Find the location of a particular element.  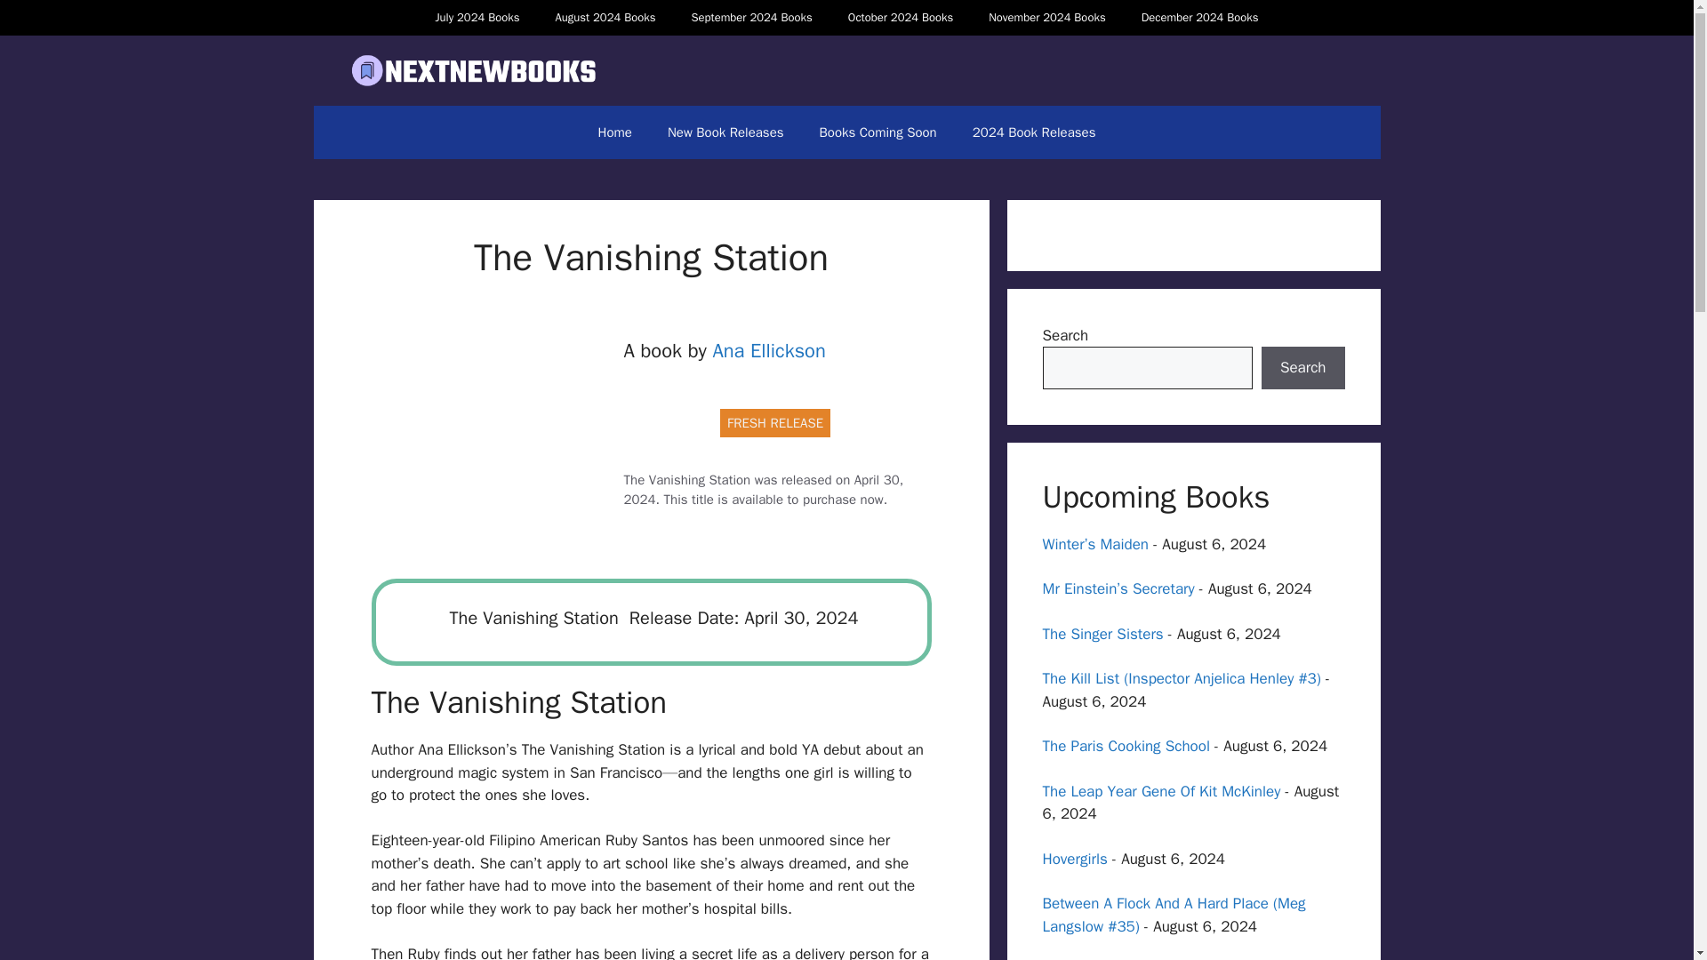

November 2024 Books is located at coordinates (1047, 18).